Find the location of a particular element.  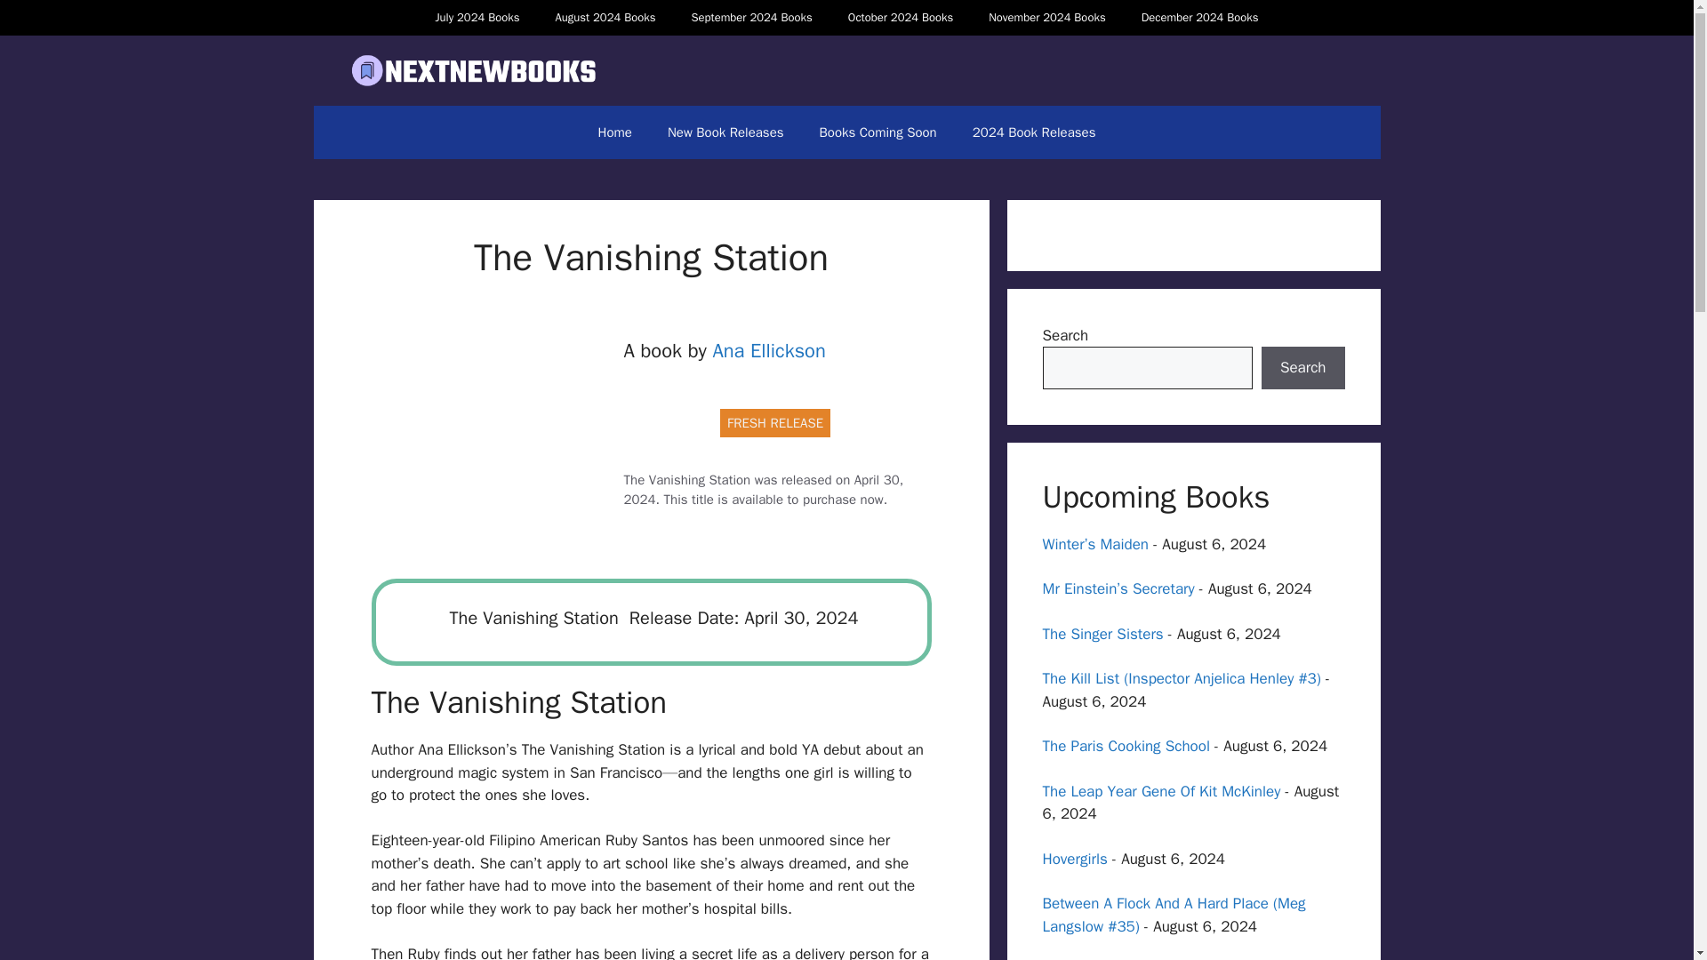

November 2024 Books is located at coordinates (1047, 18).